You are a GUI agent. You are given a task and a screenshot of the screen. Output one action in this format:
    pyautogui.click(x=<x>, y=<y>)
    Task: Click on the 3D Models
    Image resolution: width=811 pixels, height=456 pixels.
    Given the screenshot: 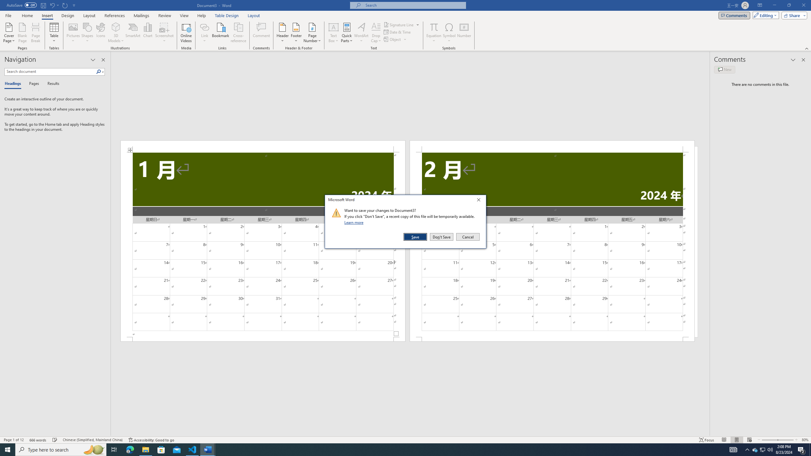 What is the action you would take?
    pyautogui.click(x=116, y=27)
    